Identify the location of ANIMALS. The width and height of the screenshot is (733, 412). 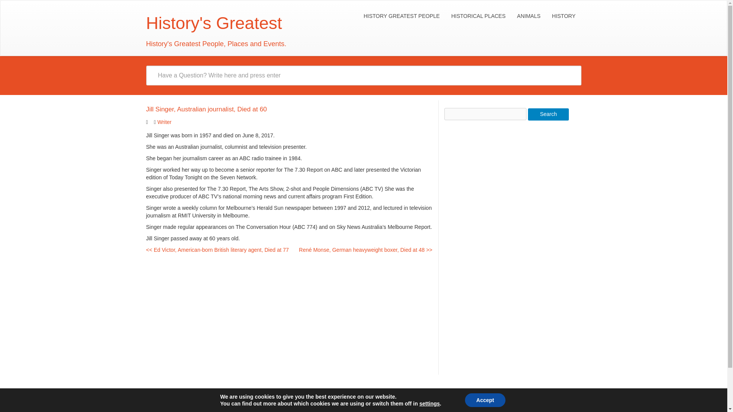
(528, 16).